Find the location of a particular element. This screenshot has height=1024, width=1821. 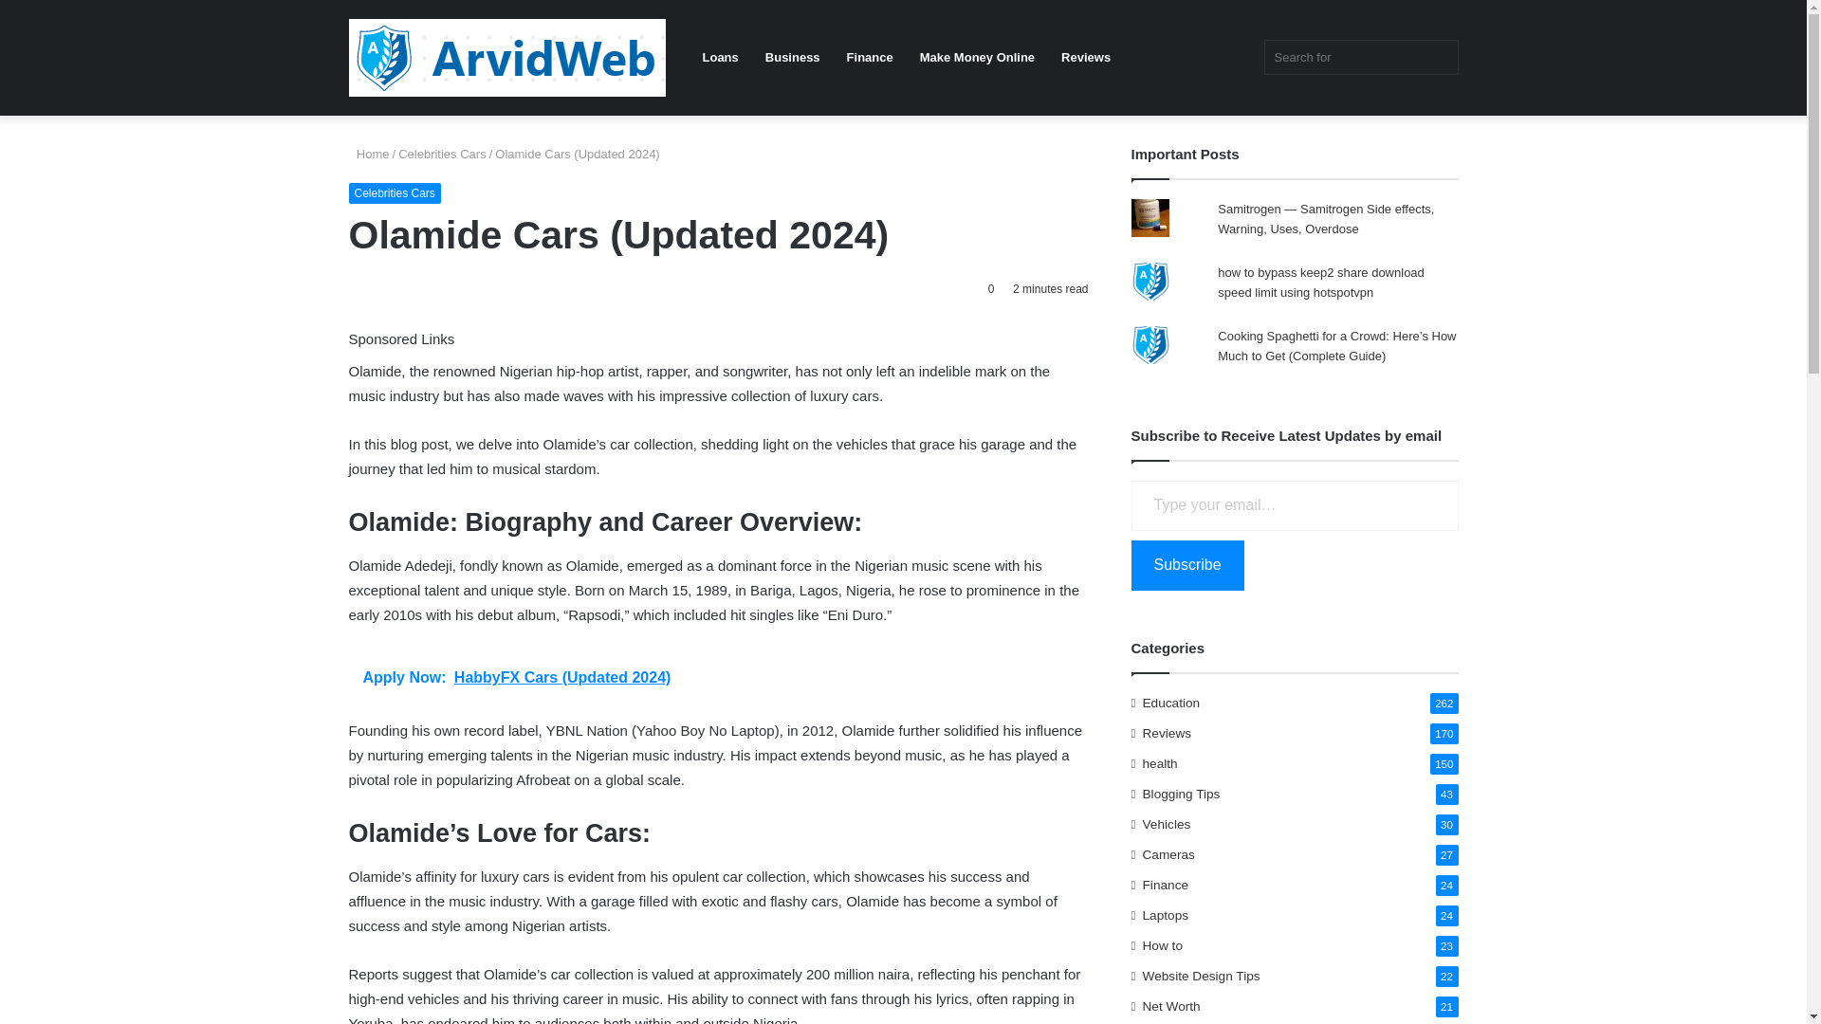

Celebrities Cars is located at coordinates (395, 193).